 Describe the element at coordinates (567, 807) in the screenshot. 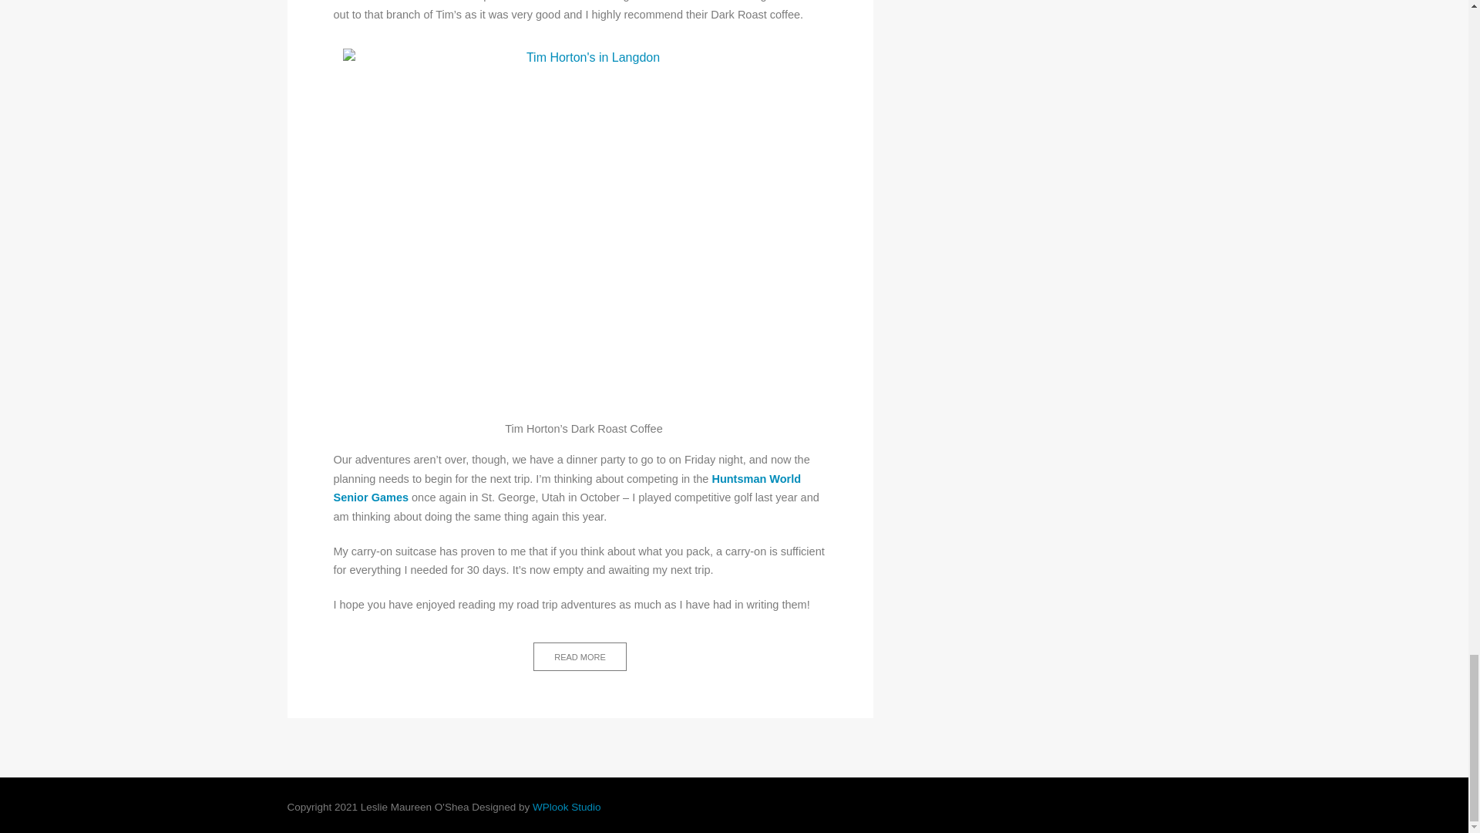

I see `WPlook Studio` at that location.